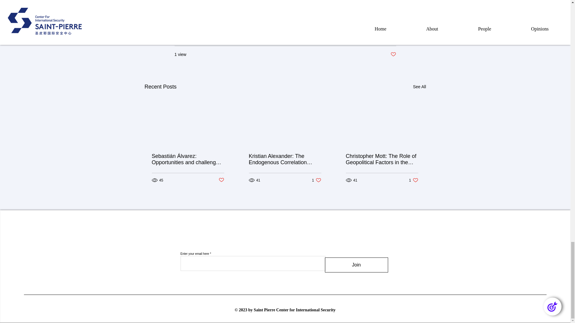  Describe the element at coordinates (393, 54) in the screenshot. I see `Post not marked as liked` at that location.